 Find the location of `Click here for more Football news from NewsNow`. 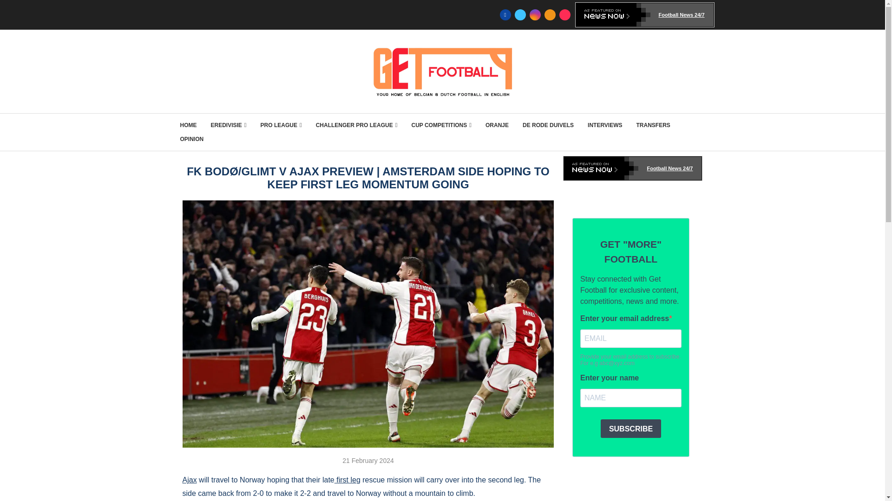

Click here for more Football news from NewsNow is located at coordinates (633, 168).